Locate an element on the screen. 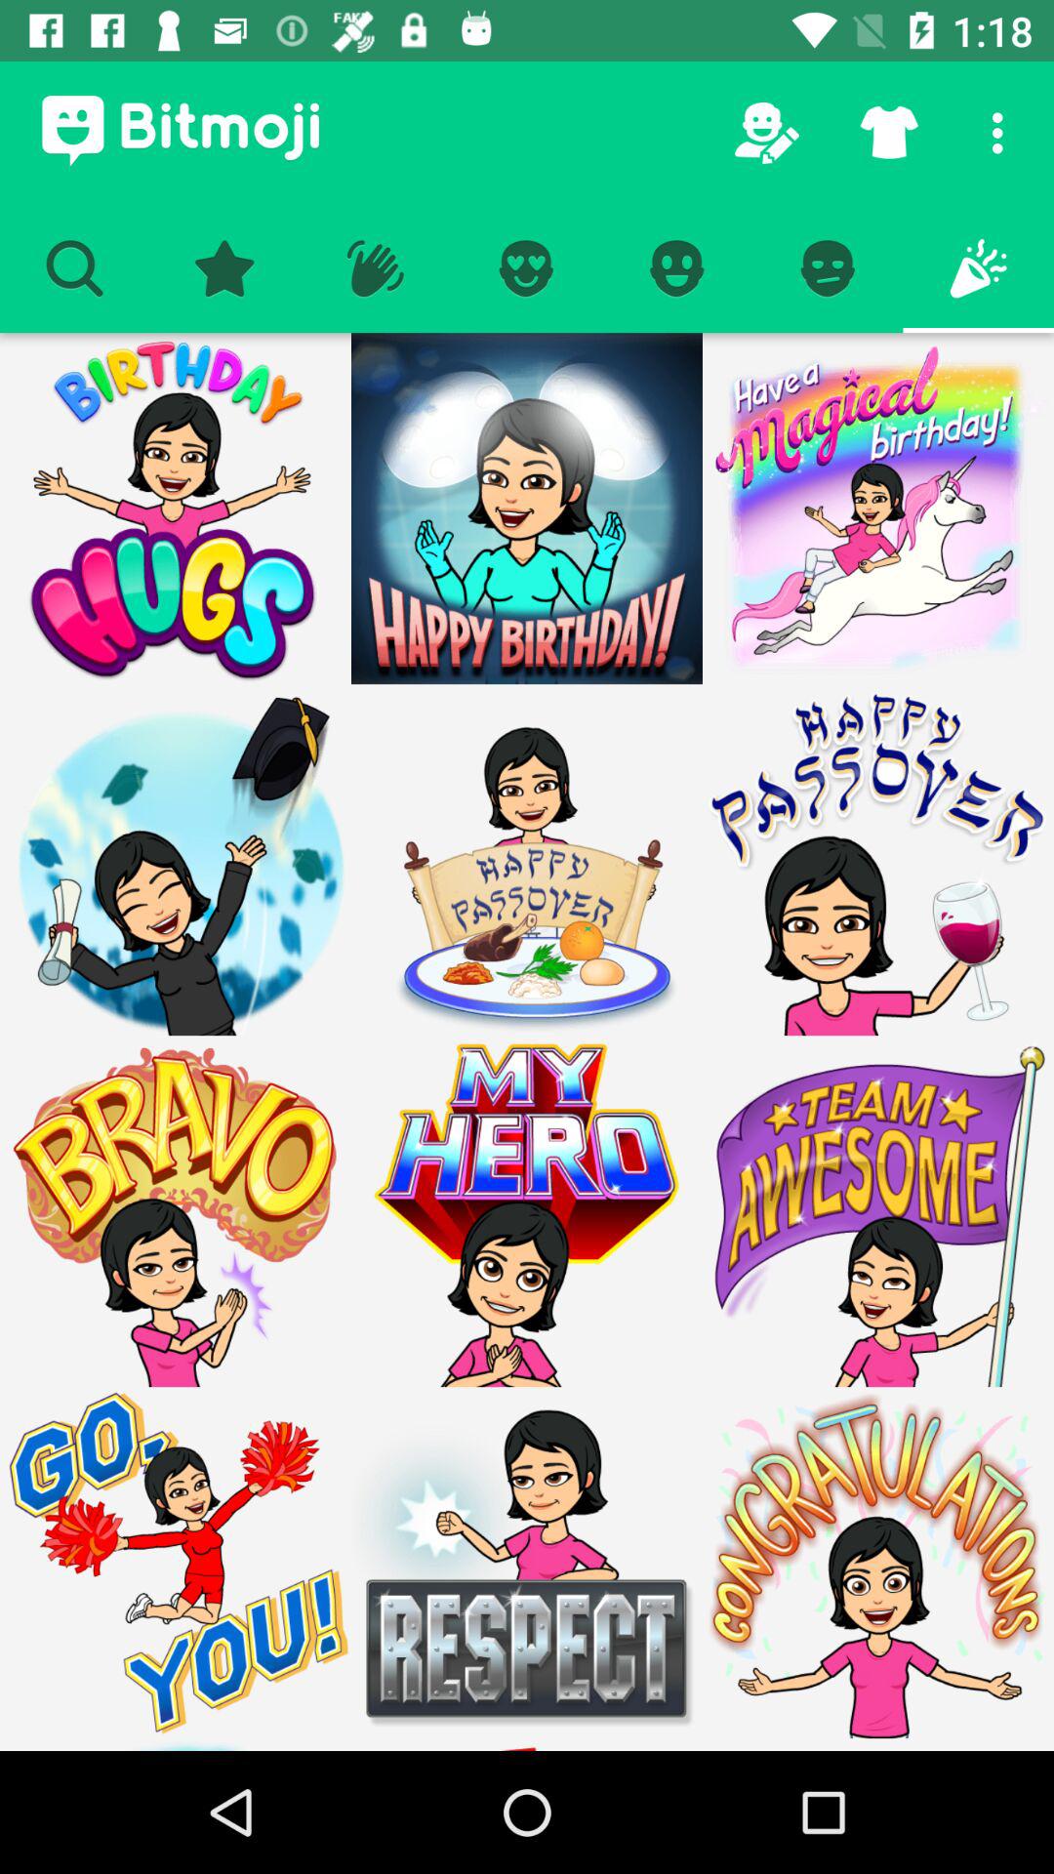 The width and height of the screenshot is (1054, 1874). select the more images is located at coordinates (527, 509).